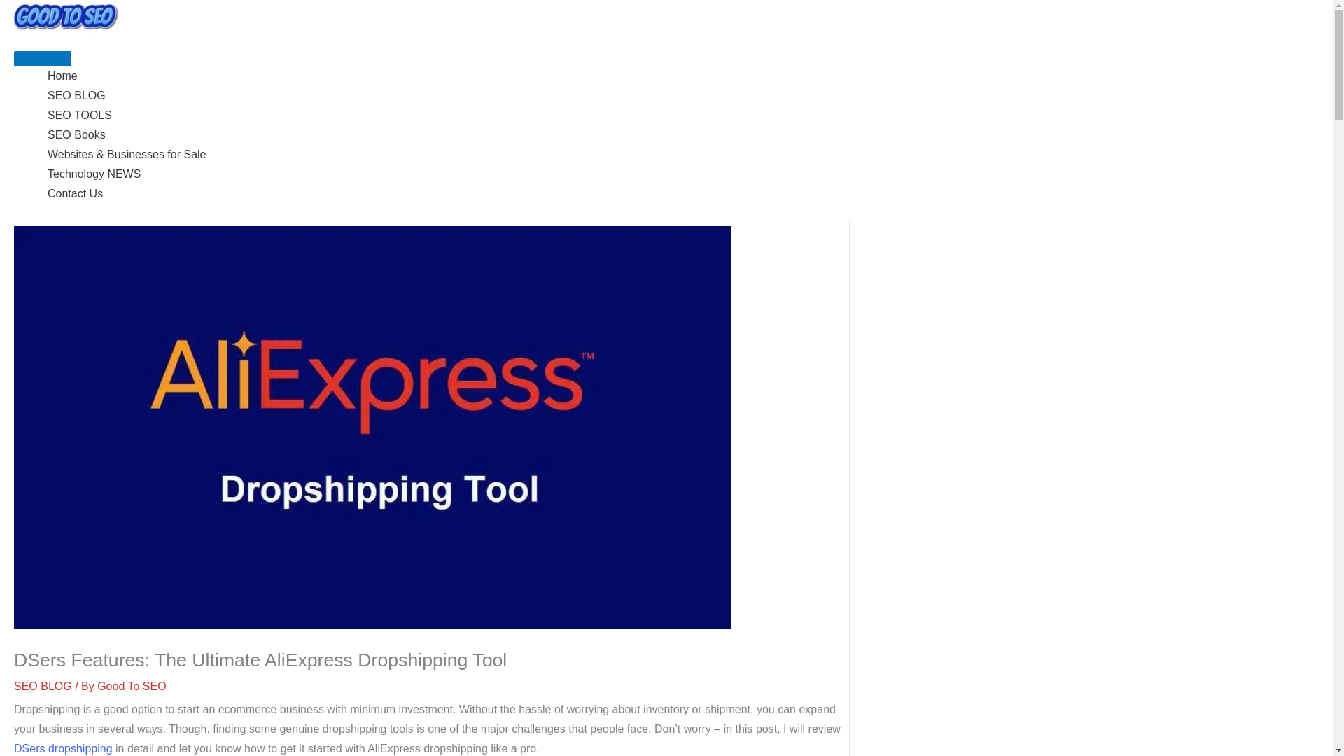 The height and width of the screenshot is (756, 1344). Describe the element at coordinates (131, 686) in the screenshot. I see `Good To SEO` at that location.